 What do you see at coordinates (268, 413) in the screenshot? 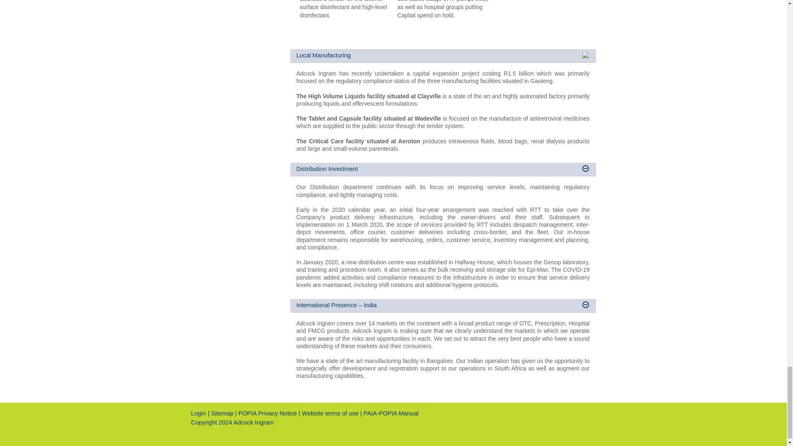
I see `POPIA Privacy Notice` at bounding box center [268, 413].